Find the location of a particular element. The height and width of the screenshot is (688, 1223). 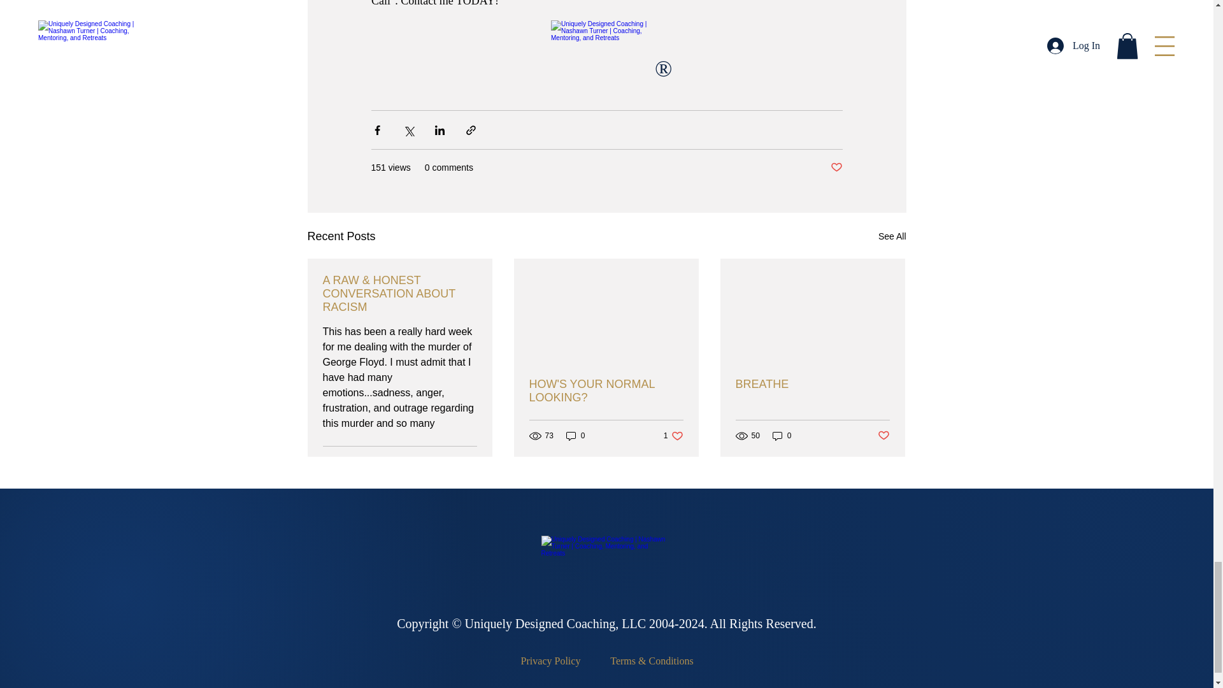

0 is located at coordinates (884, 436).